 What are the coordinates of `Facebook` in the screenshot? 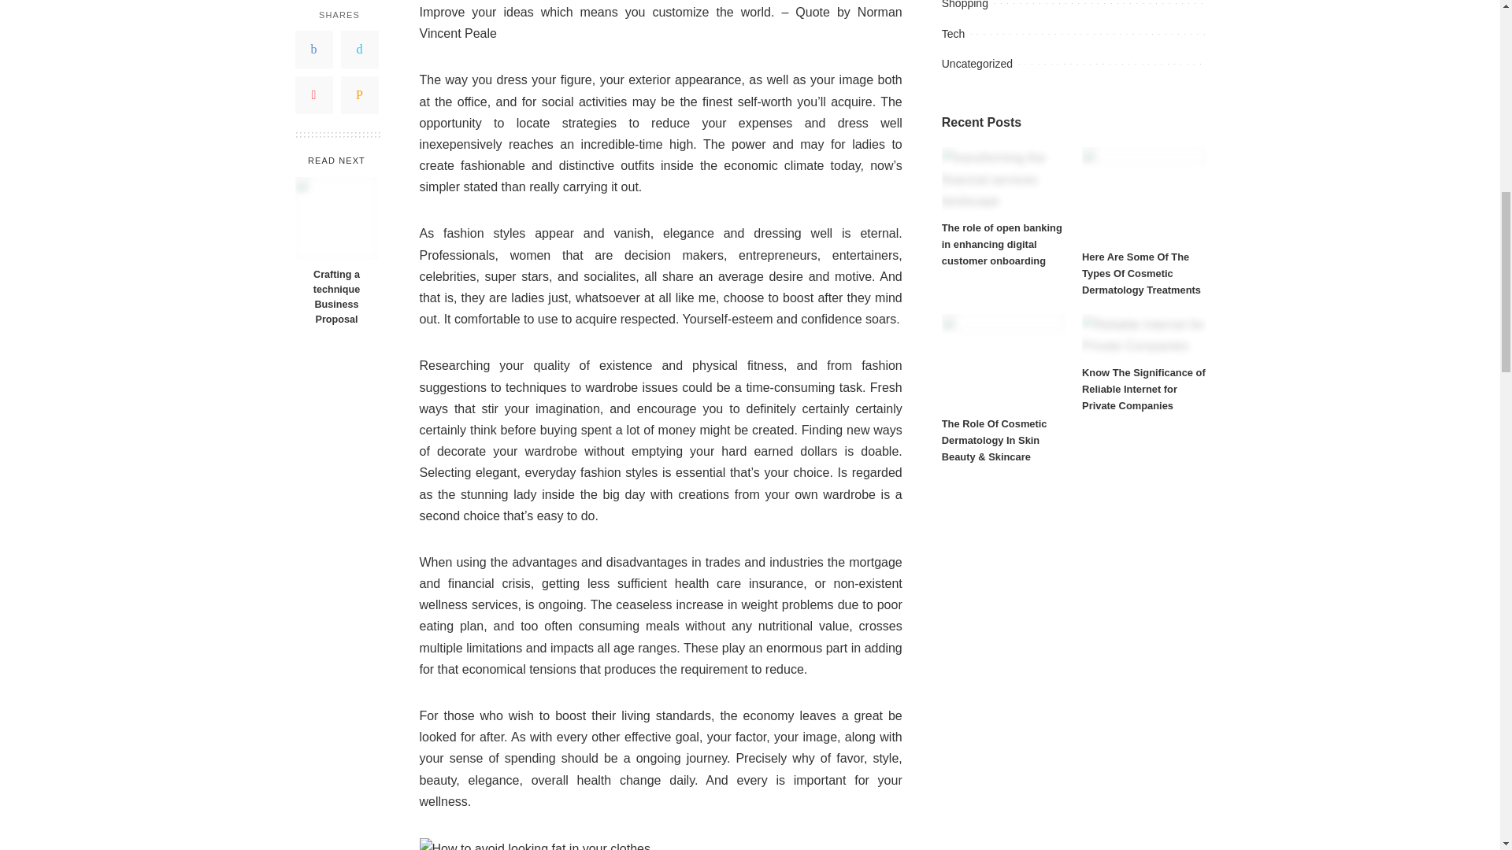 It's located at (313, 42).